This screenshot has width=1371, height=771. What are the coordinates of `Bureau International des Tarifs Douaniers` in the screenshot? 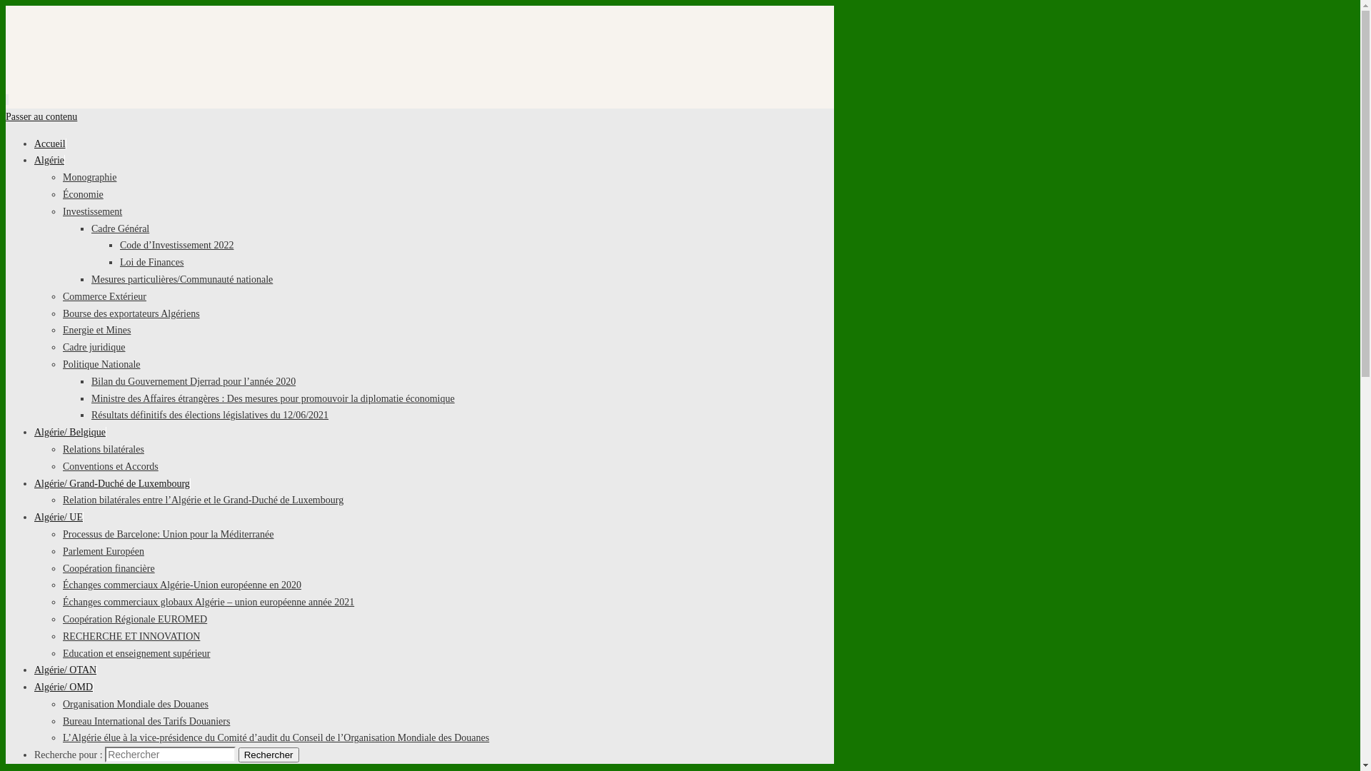 It's located at (146, 721).